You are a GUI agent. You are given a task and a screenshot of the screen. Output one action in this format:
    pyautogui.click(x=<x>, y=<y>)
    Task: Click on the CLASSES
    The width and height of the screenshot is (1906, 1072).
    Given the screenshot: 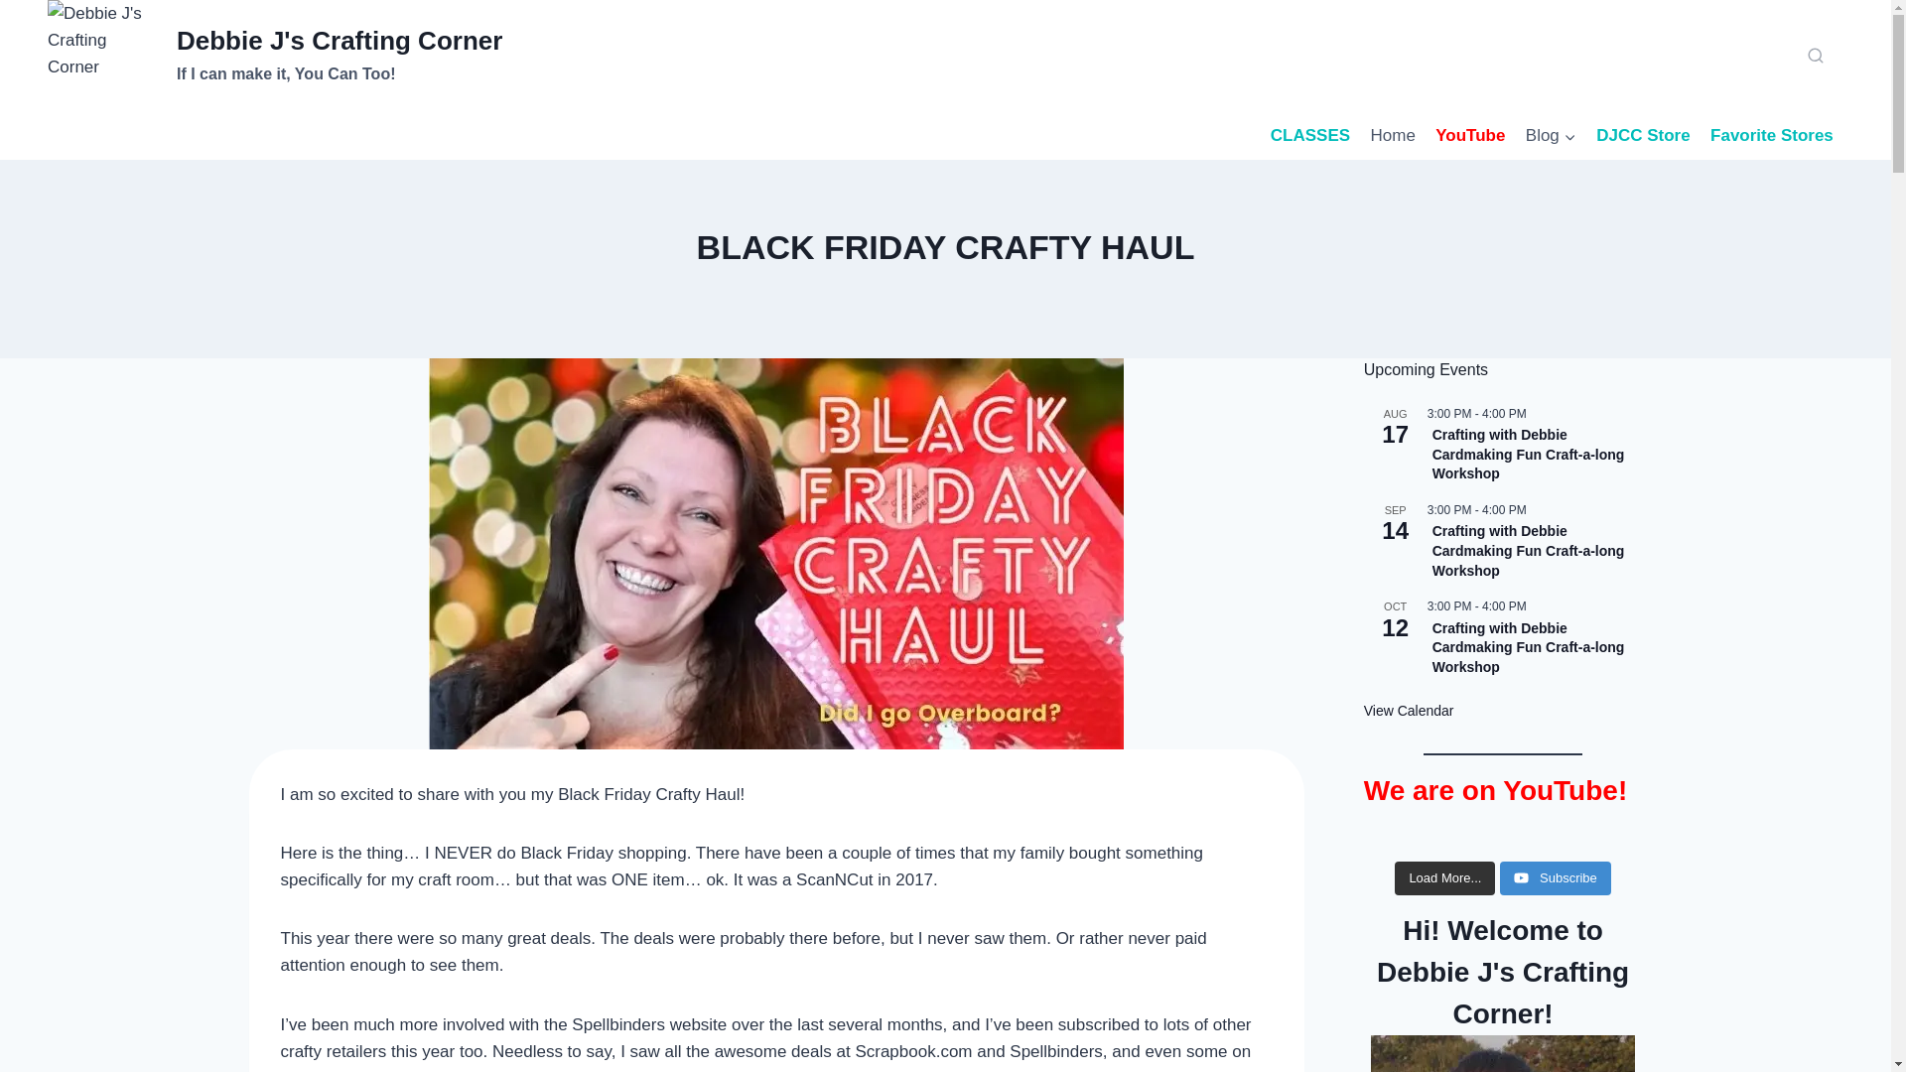 What is the action you would take?
    pyautogui.click(x=1529, y=551)
    